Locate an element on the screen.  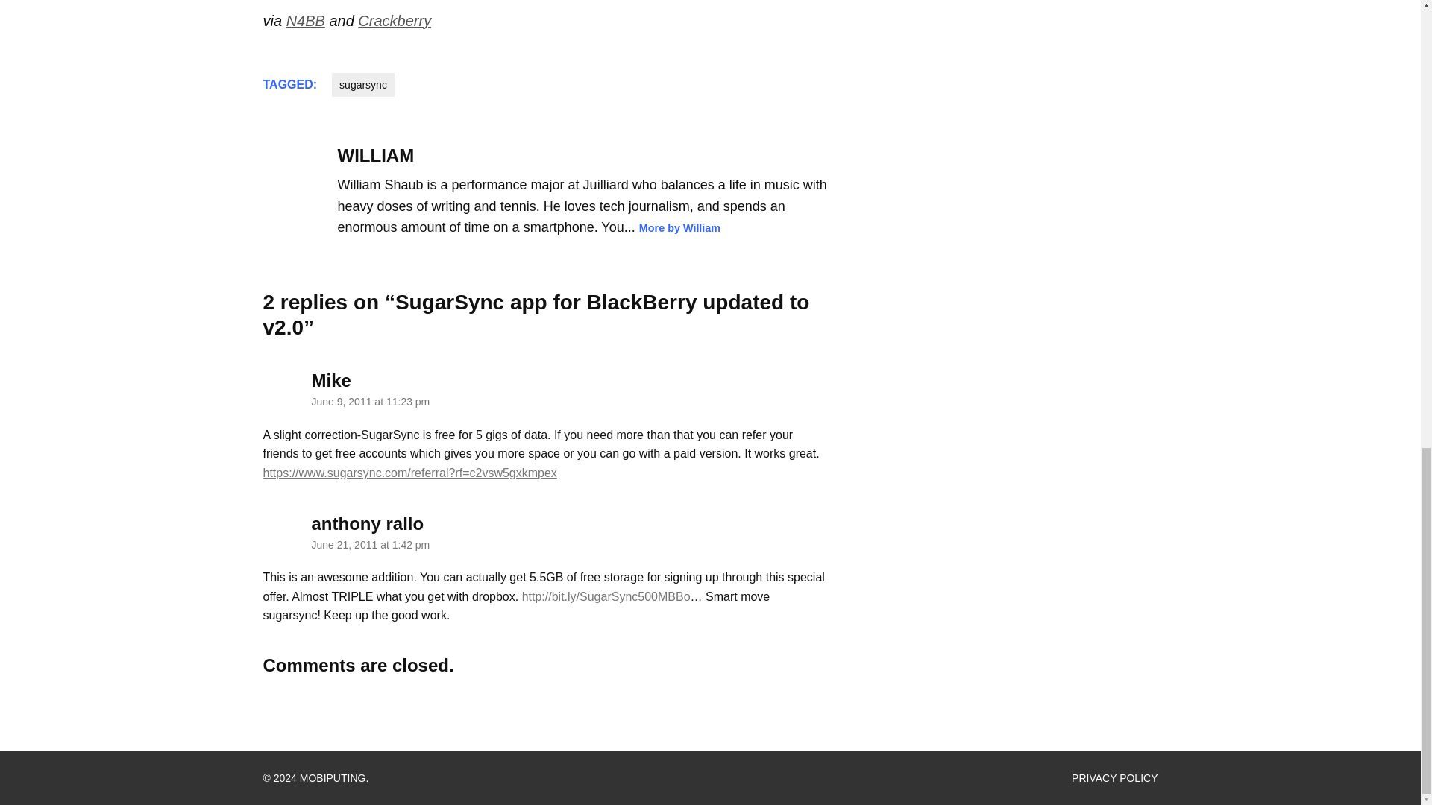
N4BB is located at coordinates (306, 21).